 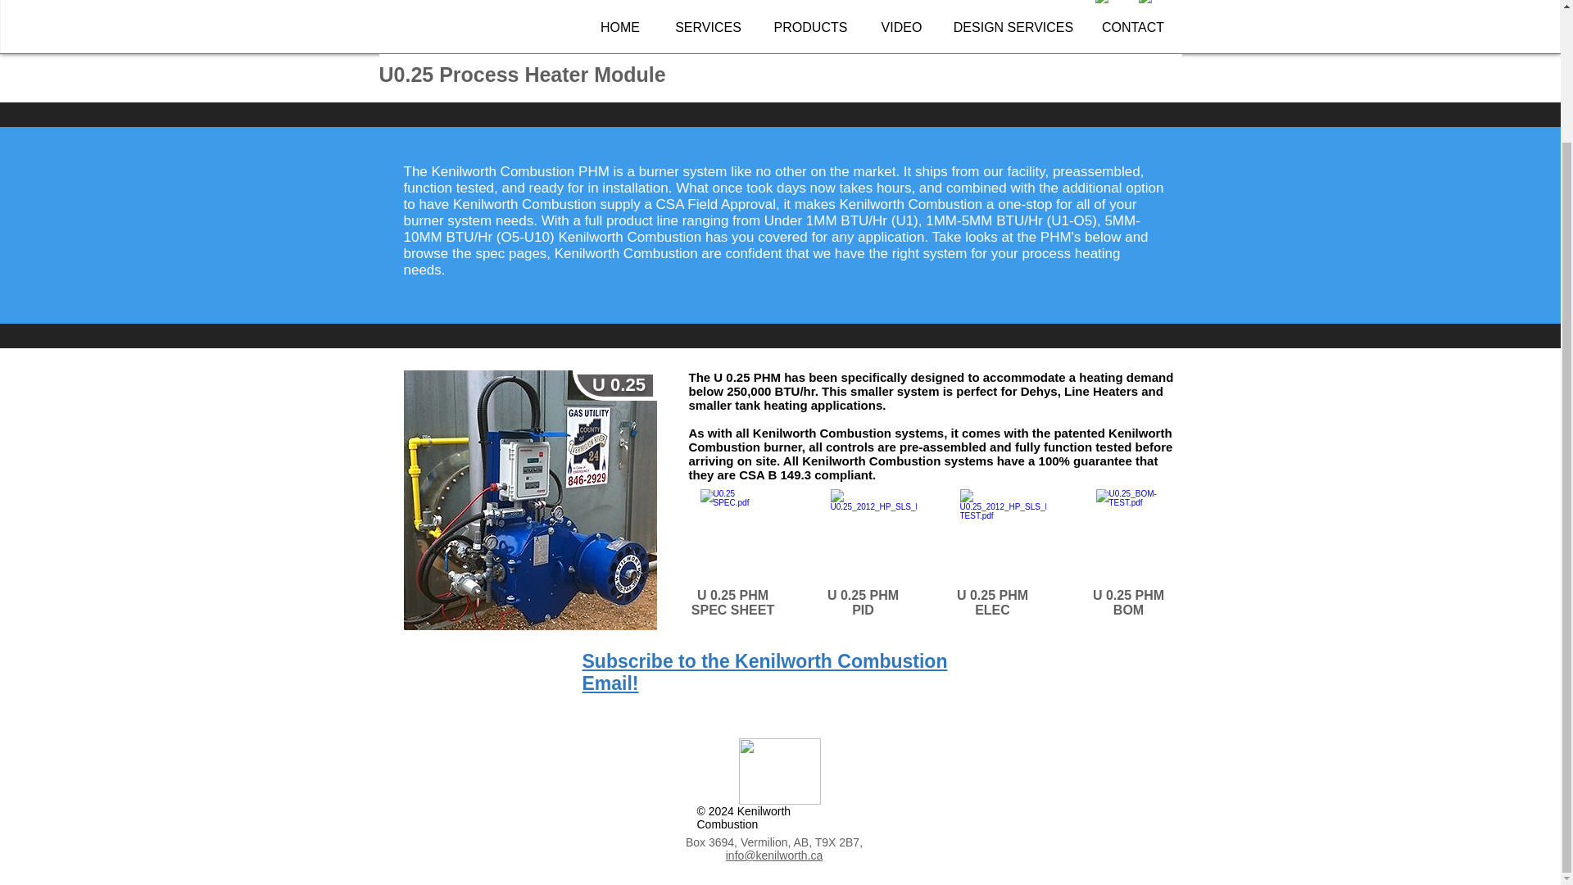 I want to click on SERVICES, so click(x=708, y=27).